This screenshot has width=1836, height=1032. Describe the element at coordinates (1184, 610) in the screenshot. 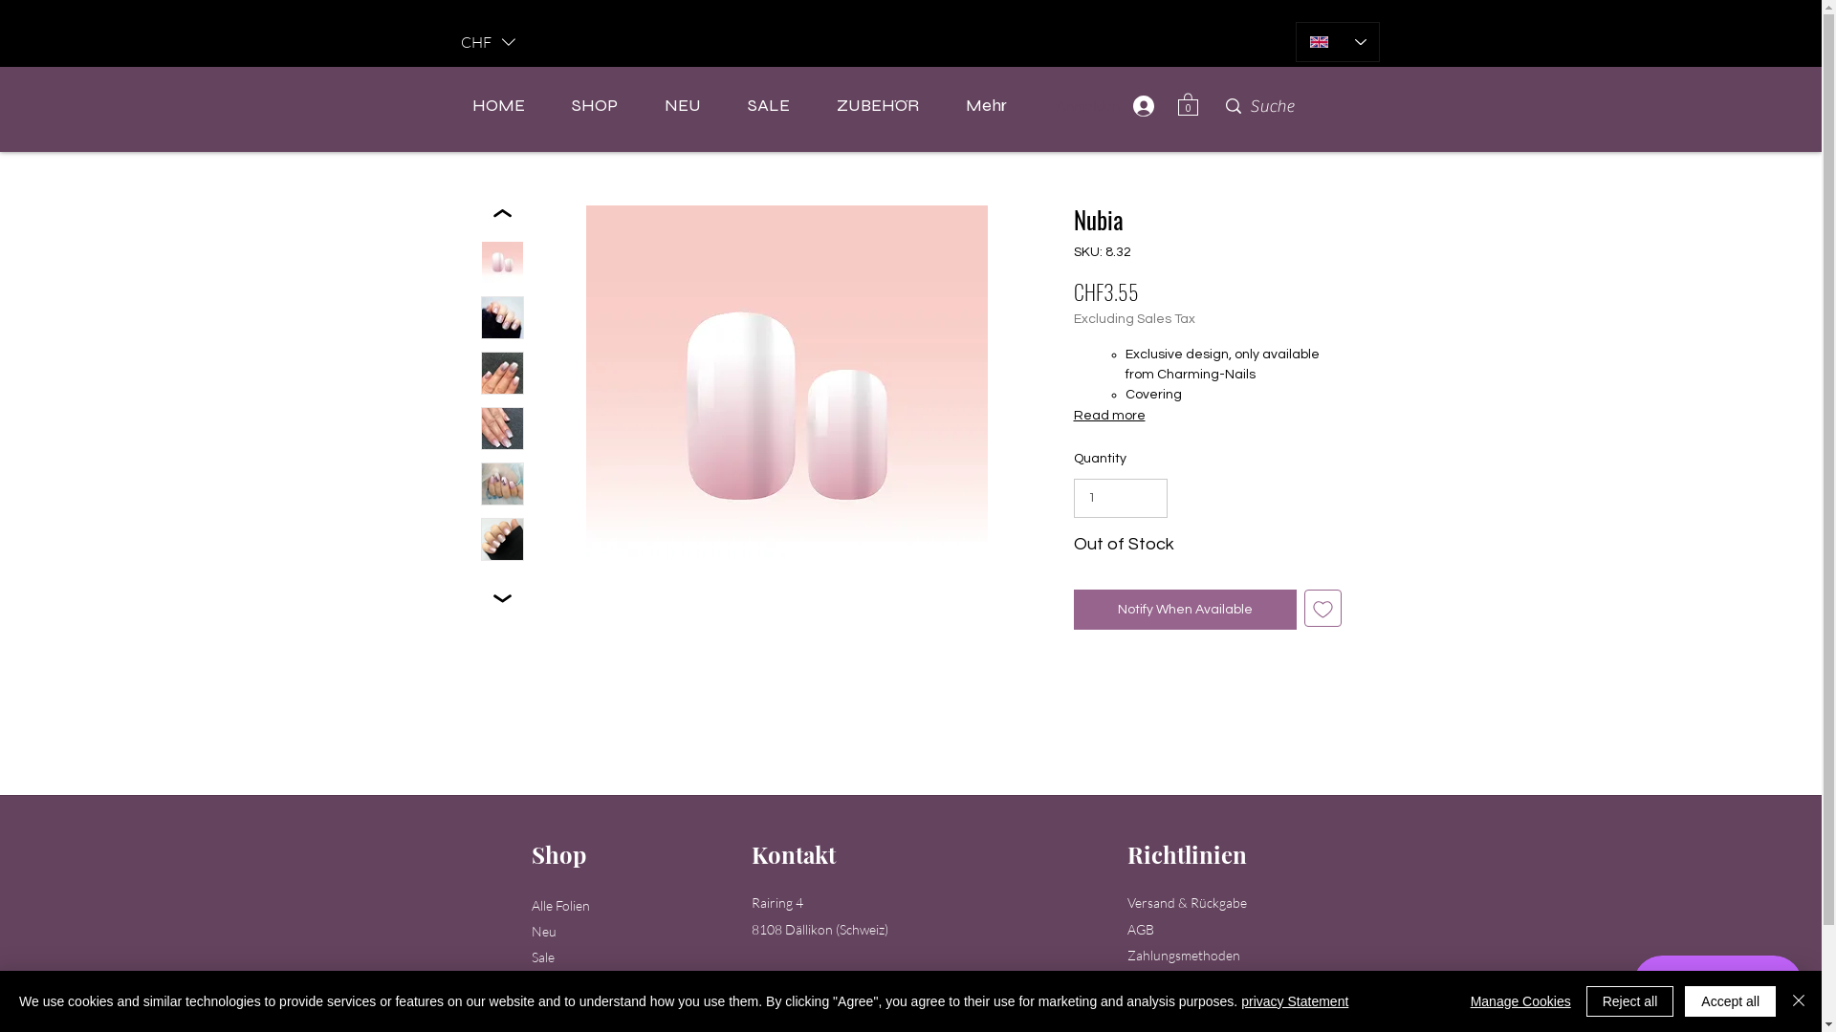

I see `Notify When Available` at that location.